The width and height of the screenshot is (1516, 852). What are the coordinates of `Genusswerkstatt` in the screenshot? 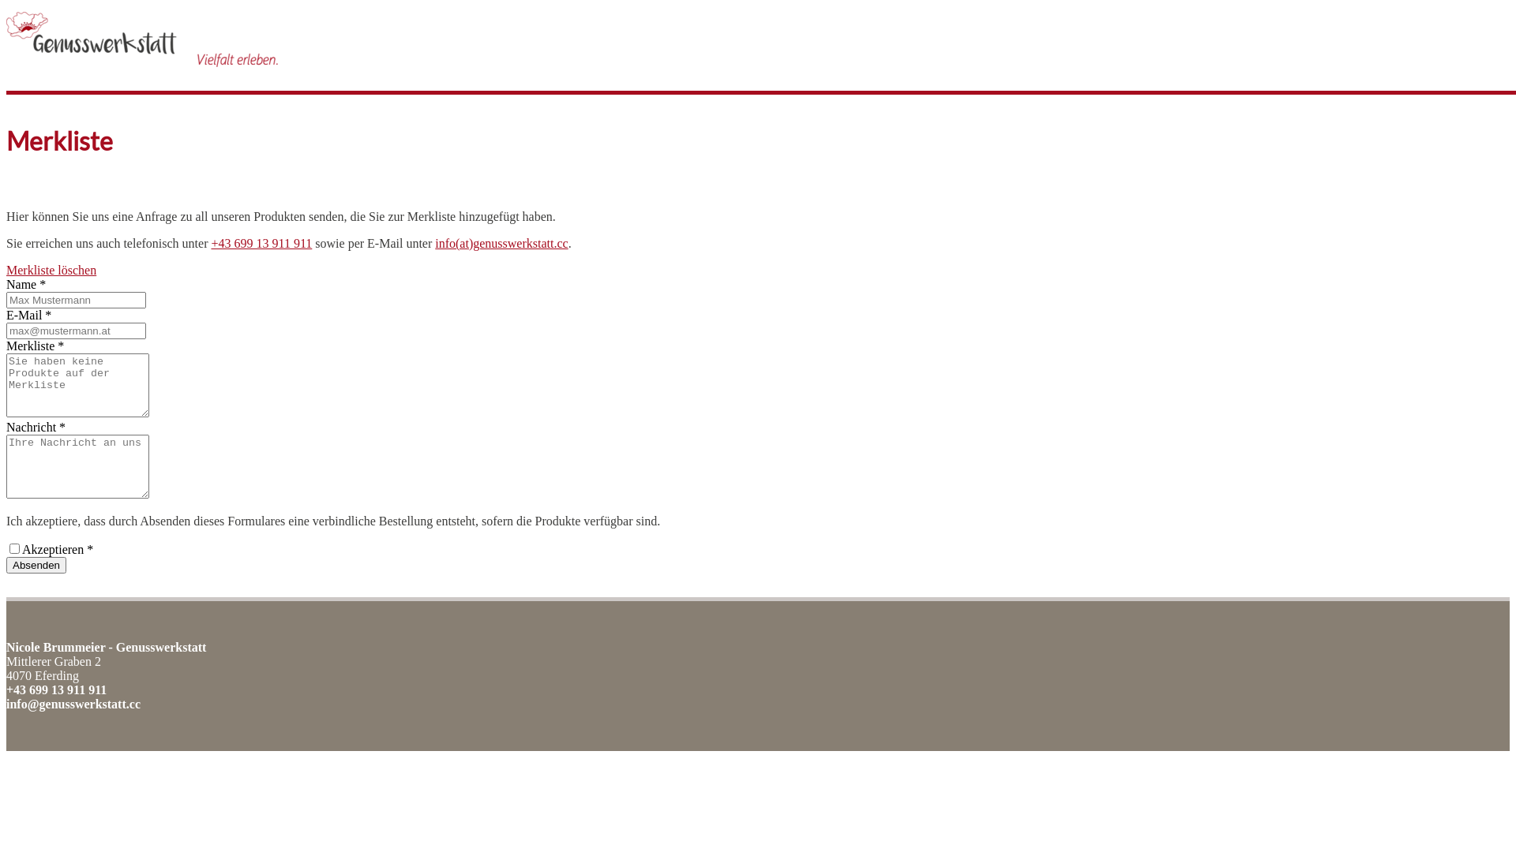 It's located at (142, 39).